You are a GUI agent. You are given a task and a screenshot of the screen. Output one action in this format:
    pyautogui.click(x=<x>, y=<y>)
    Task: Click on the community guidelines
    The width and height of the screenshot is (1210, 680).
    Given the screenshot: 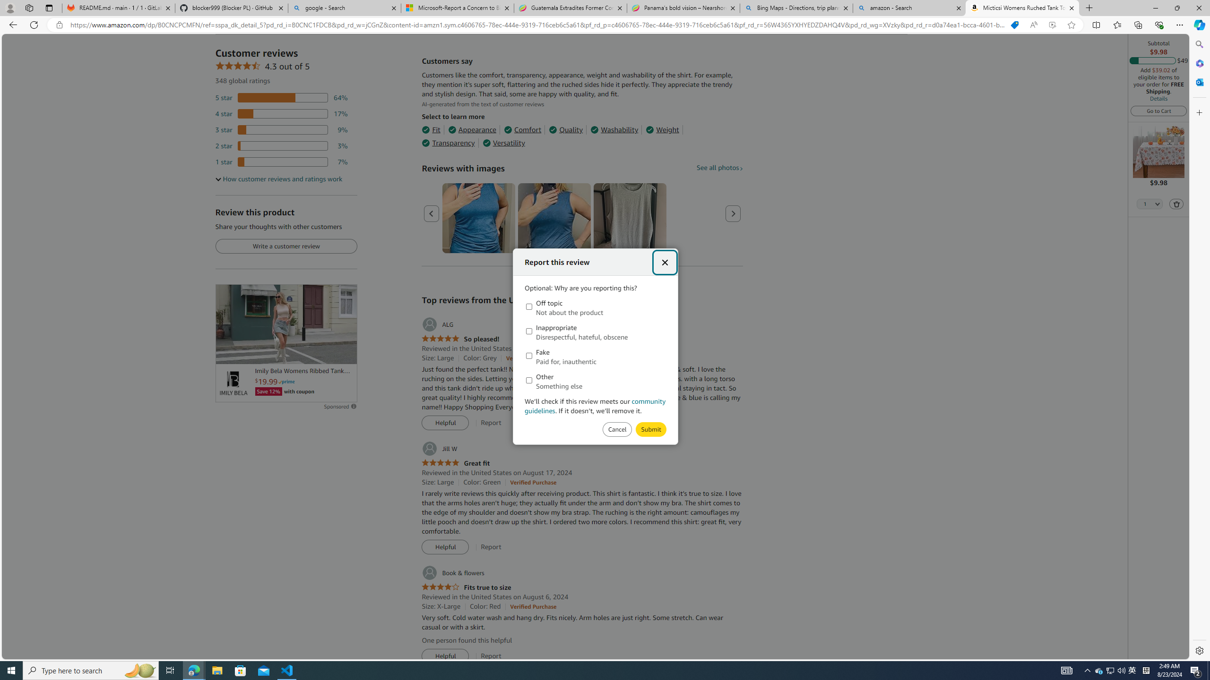 What is the action you would take?
    pyautogui.click(x=596, y=406)
    